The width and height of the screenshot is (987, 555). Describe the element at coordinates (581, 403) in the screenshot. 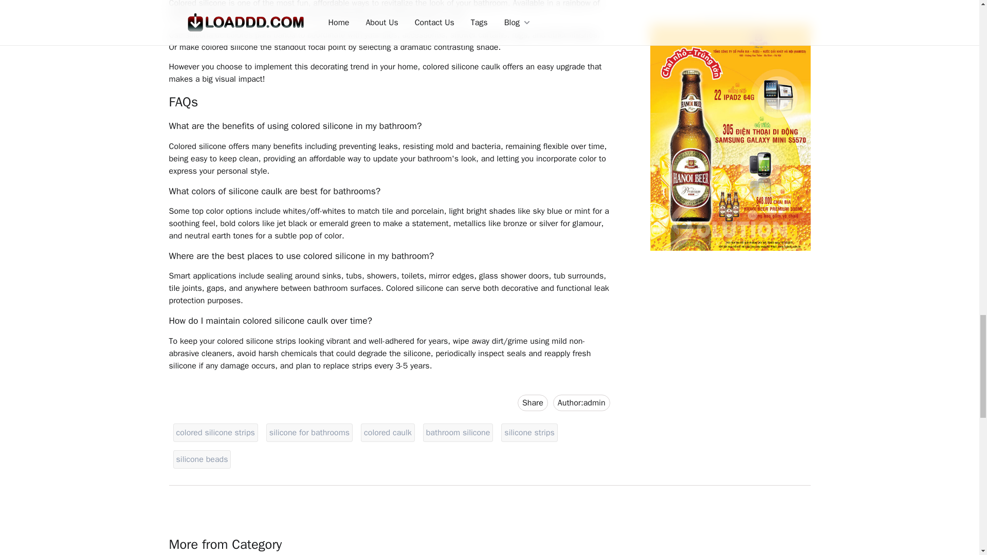

I see `Share` at that location.